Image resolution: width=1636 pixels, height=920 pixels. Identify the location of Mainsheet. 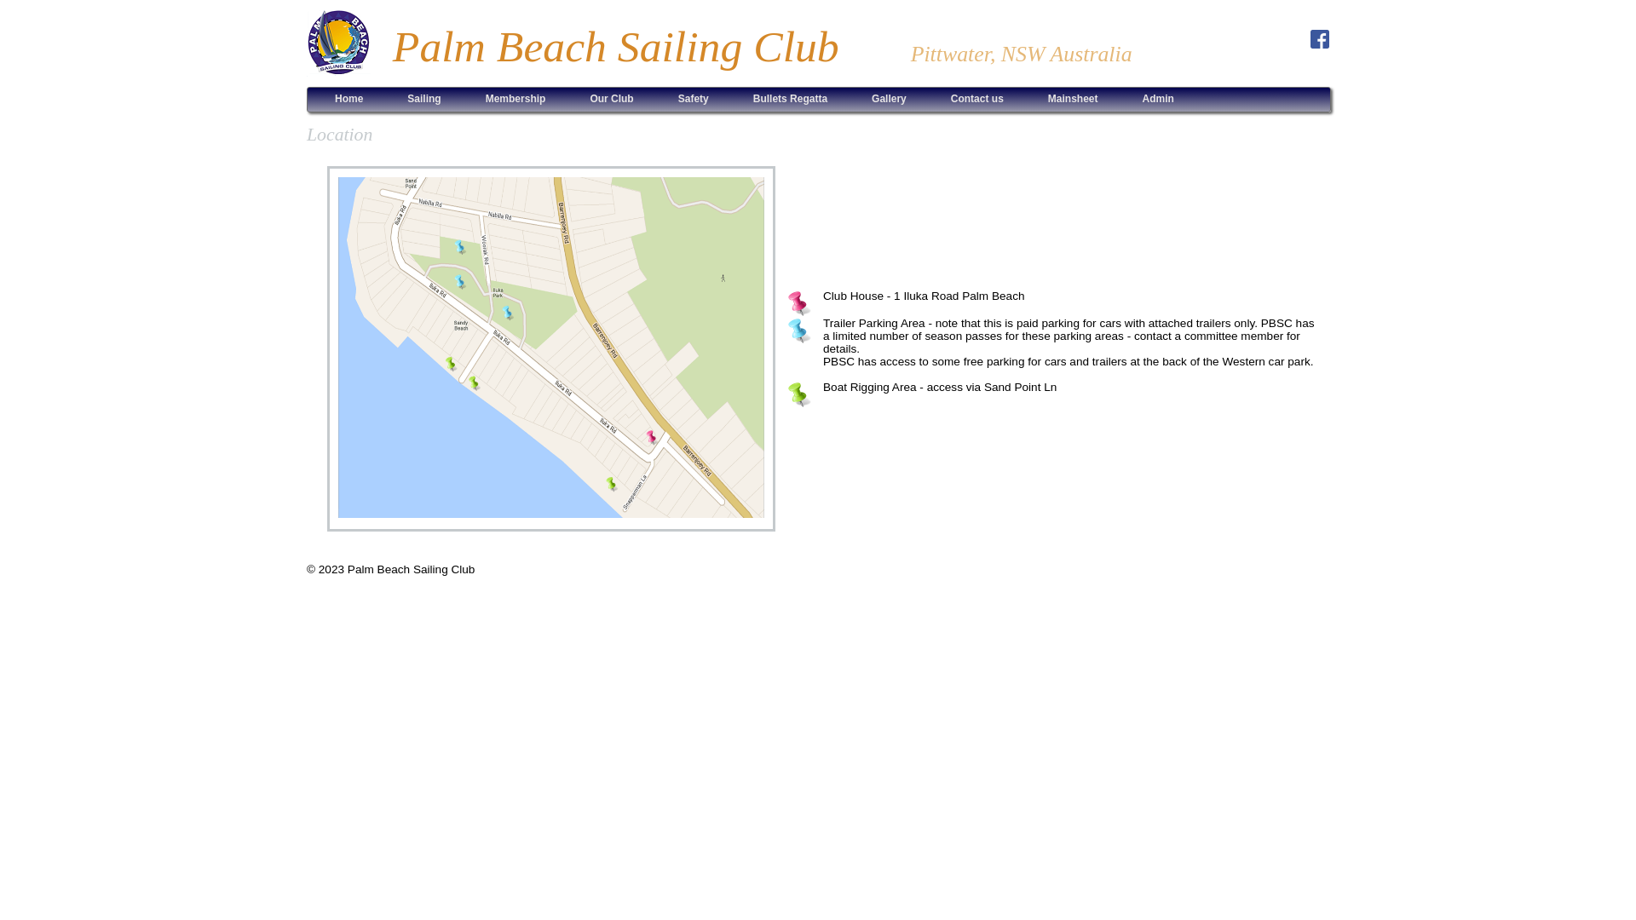
(1074, 100).